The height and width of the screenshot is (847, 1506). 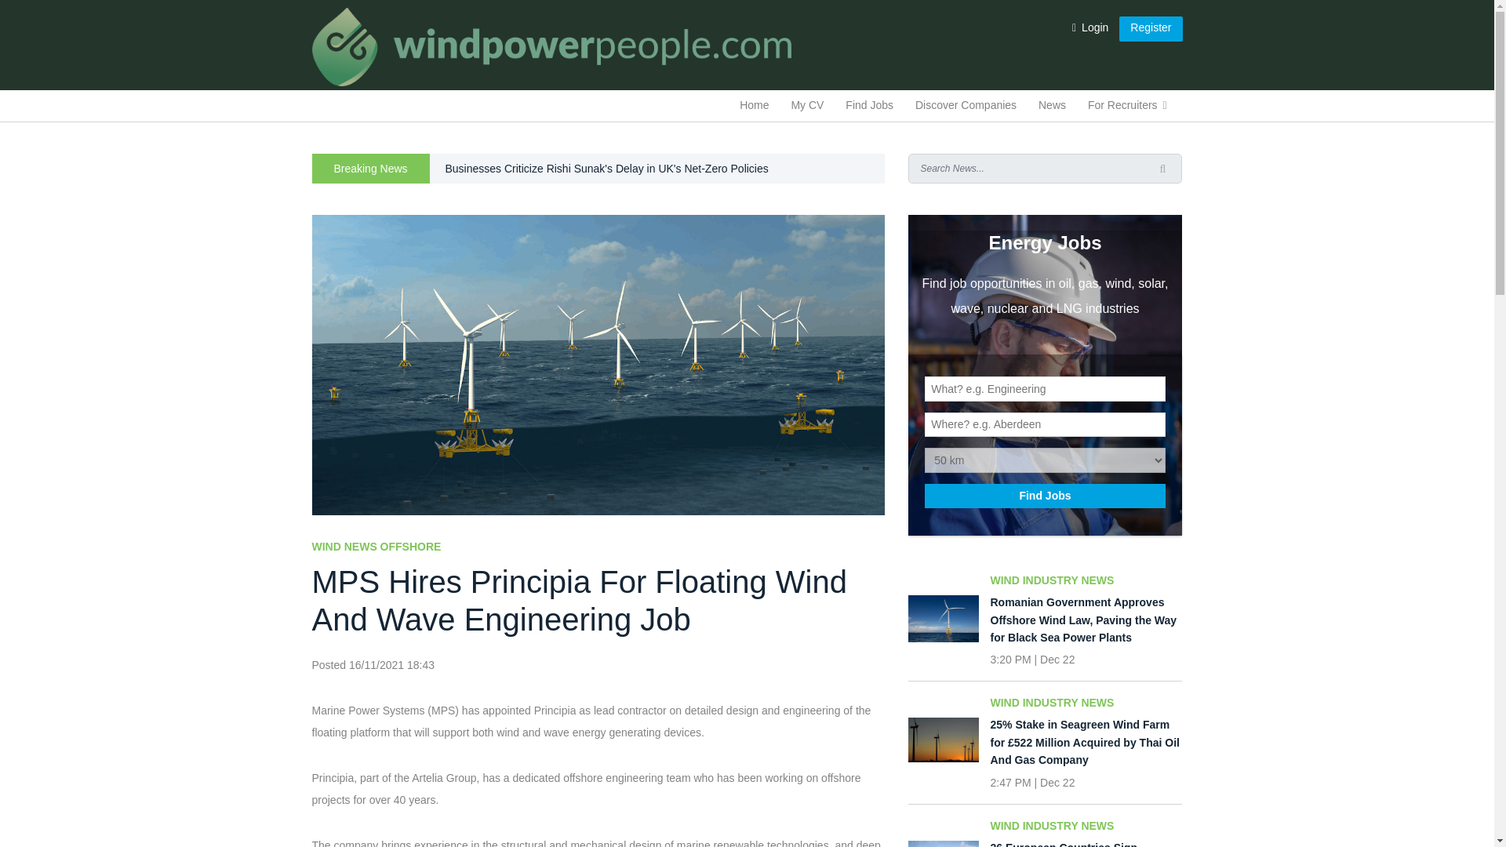 I want to click on News, so click(x=1051, y=104).